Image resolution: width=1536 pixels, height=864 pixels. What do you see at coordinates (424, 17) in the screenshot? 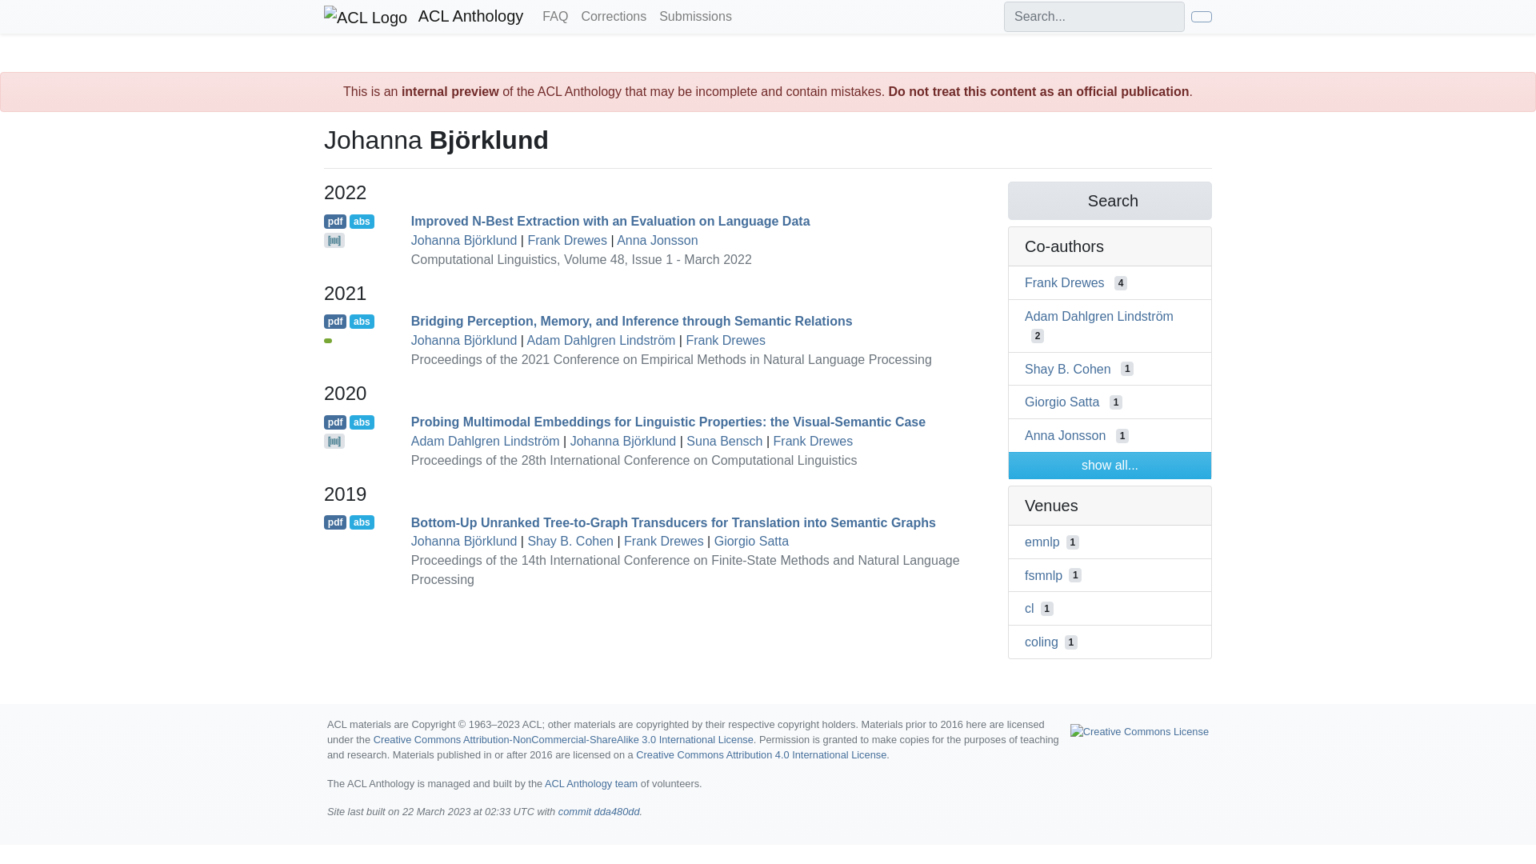
I see `ACL Anthology` at bounding box center [424, 17].